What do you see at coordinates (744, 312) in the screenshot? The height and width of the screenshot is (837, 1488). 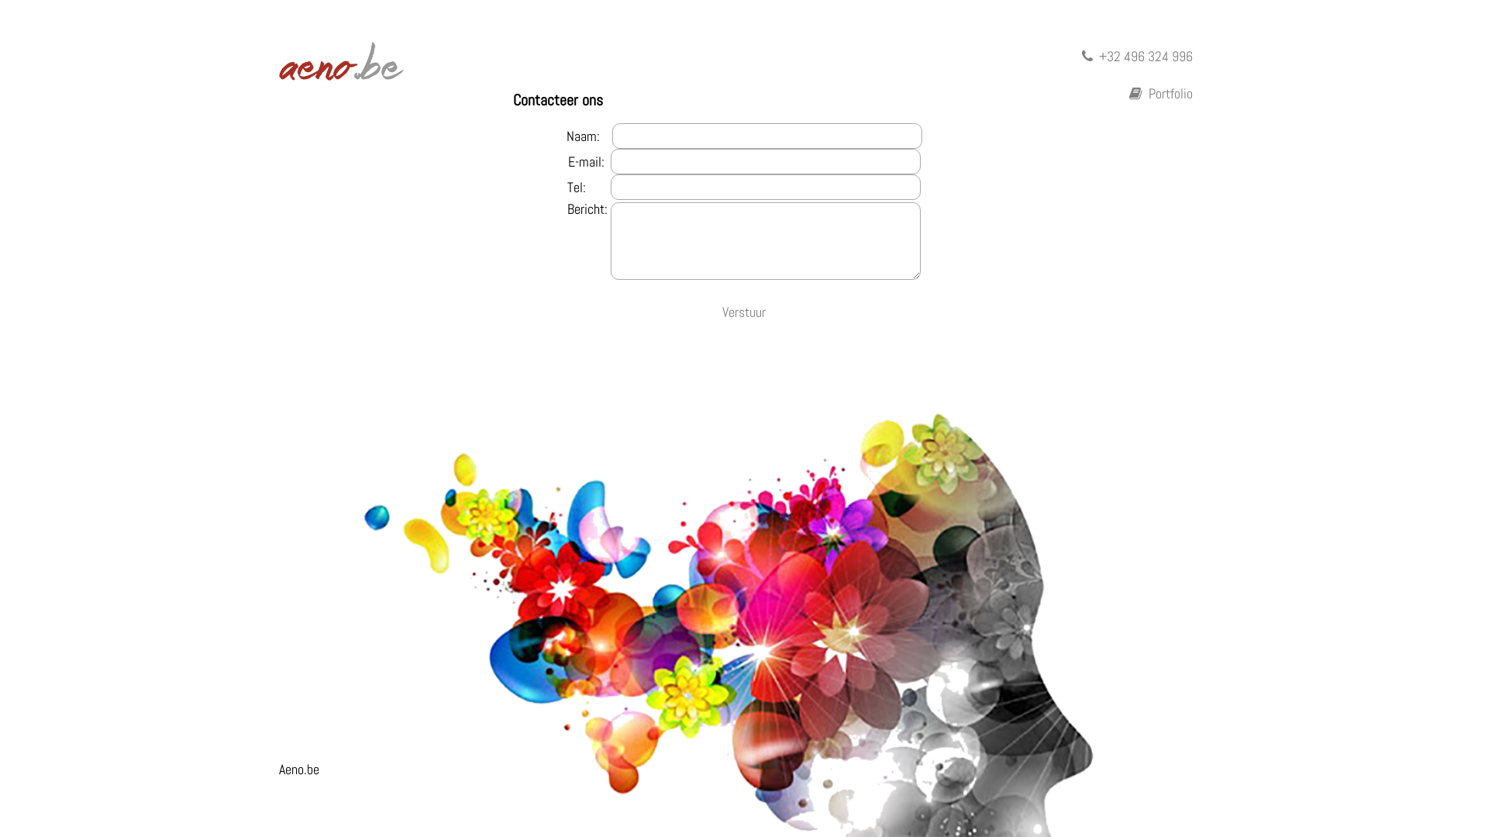 I see `Verstuur` at bounding box center [744, 312].